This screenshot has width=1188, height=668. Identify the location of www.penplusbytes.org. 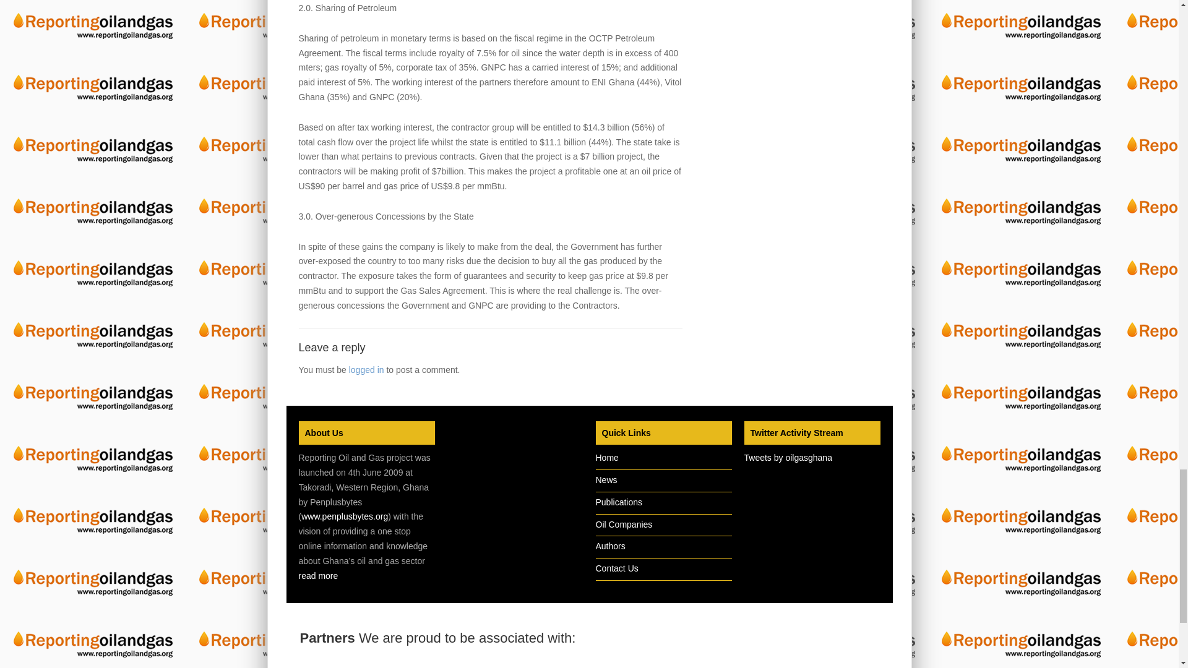
(345, 516).